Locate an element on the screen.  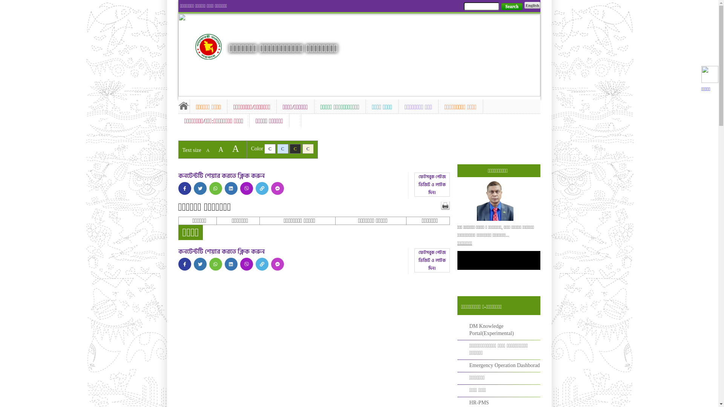
A is located at coordinates (236, 148).